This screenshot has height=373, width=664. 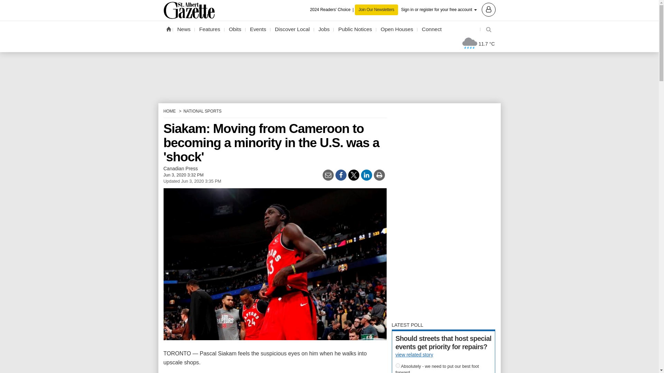 What do you see at coordinates (332, 10) in the screenshot?
I see `2024 Readers' Choice` at bounding box center [332, 10].